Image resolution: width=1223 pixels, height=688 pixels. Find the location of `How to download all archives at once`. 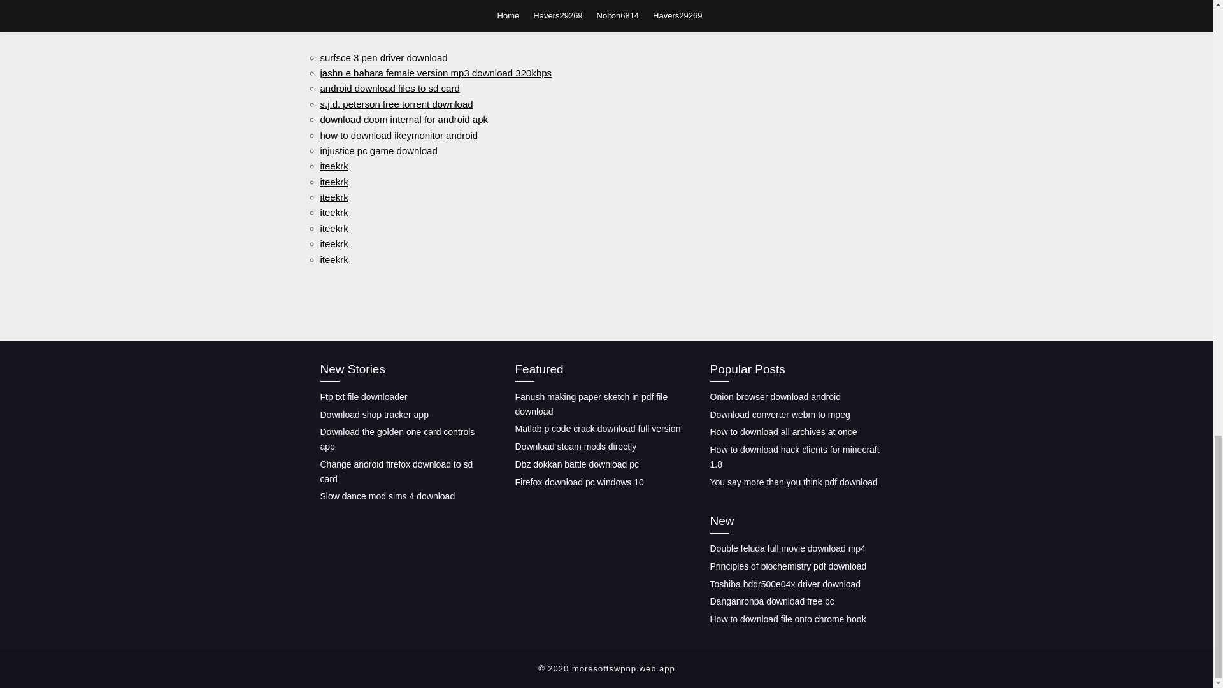

How to download all archives at once is located at coordinates (783, 431).